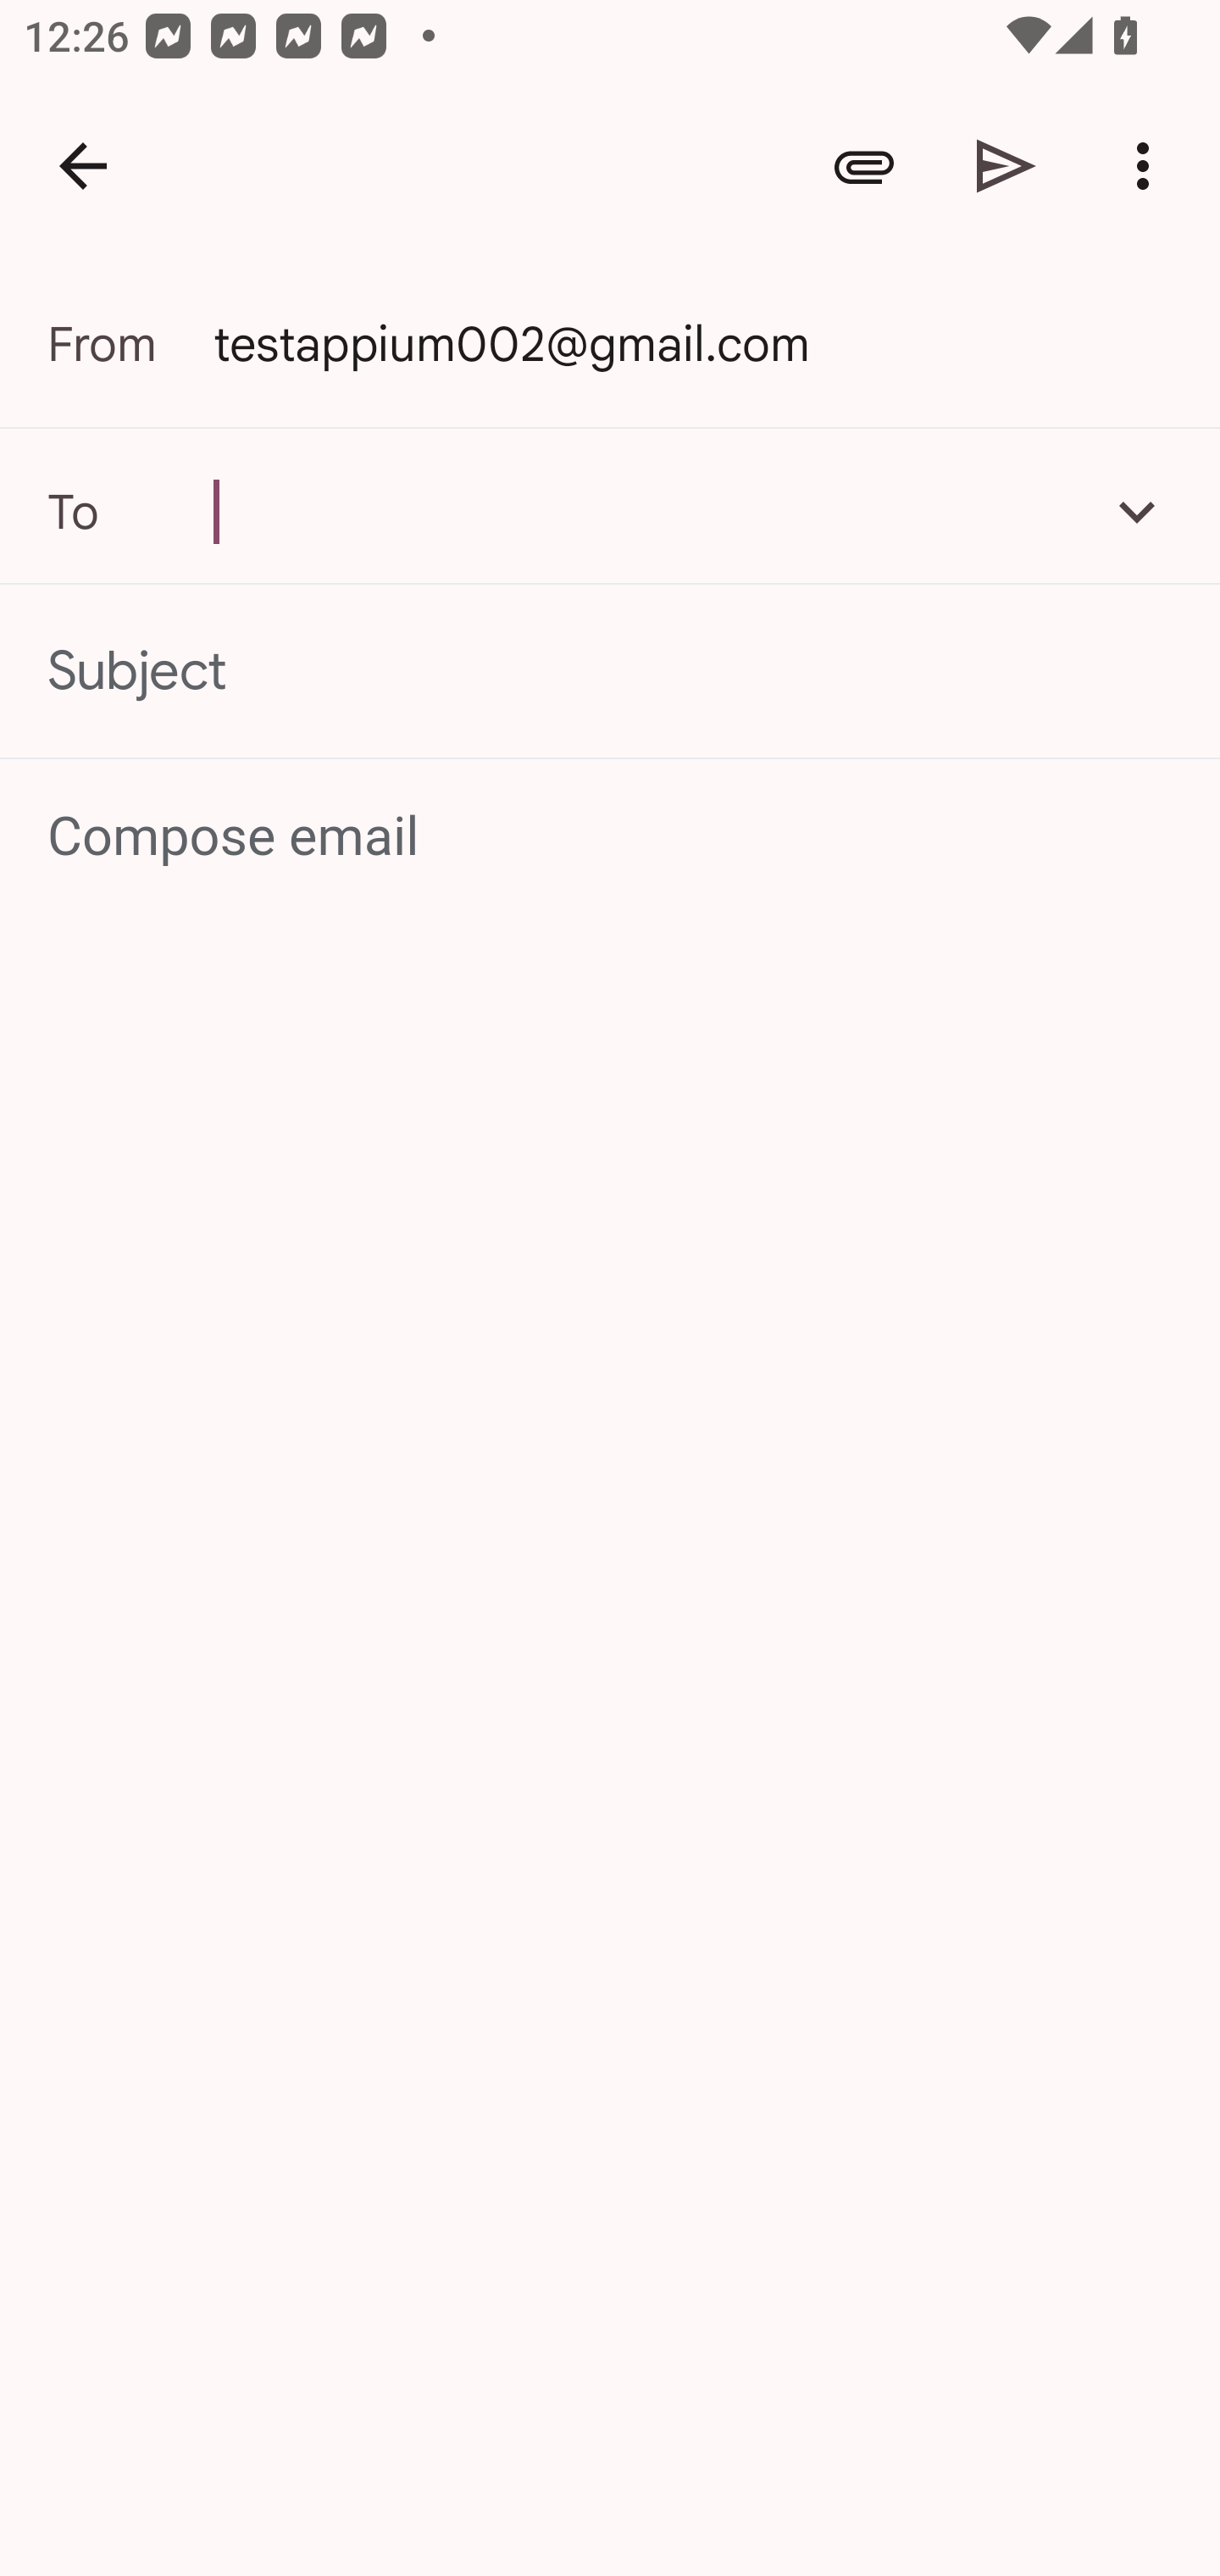  What do you see at coordinates (1137, 511) in the screenshot?
I see `Add Cc/Bcc` at bounding box center [1137, 511].